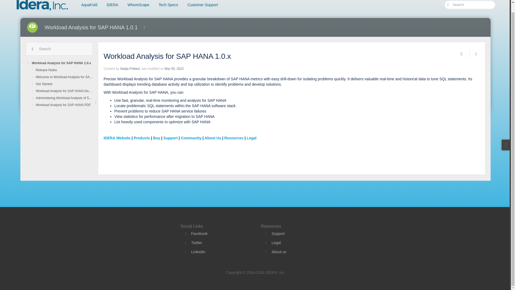  What do you see at coordinates (62, 63) in the screenshot?
I see `Workload Analysis for SAP HANA 1.0.x` at bounding box center [62, 63].